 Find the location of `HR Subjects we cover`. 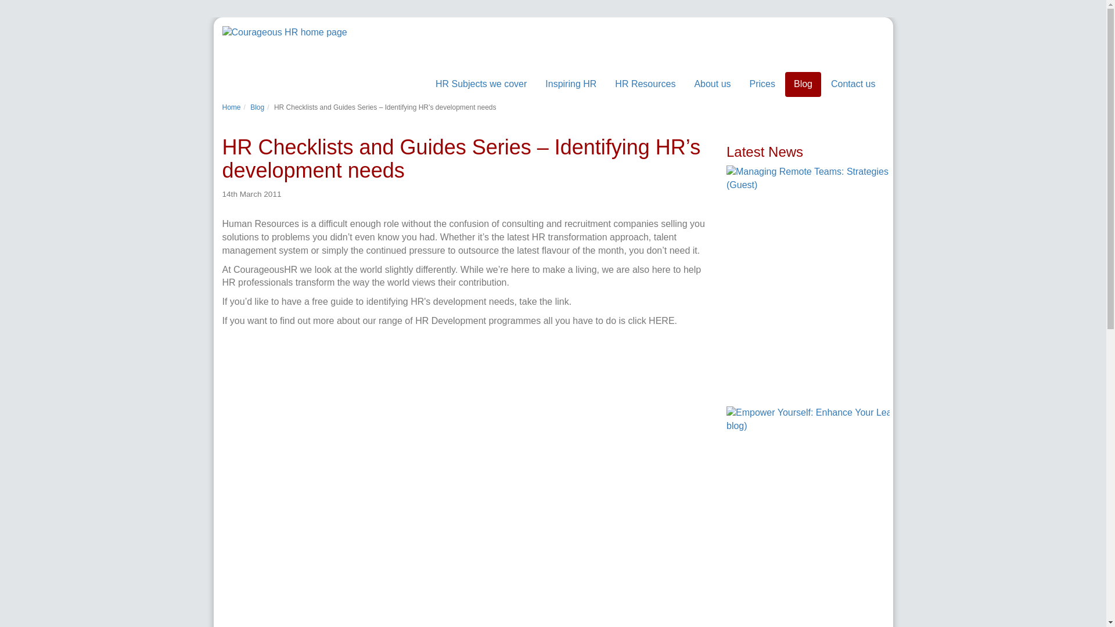

HR Subjects we cover is located at coordinates (481, 85).